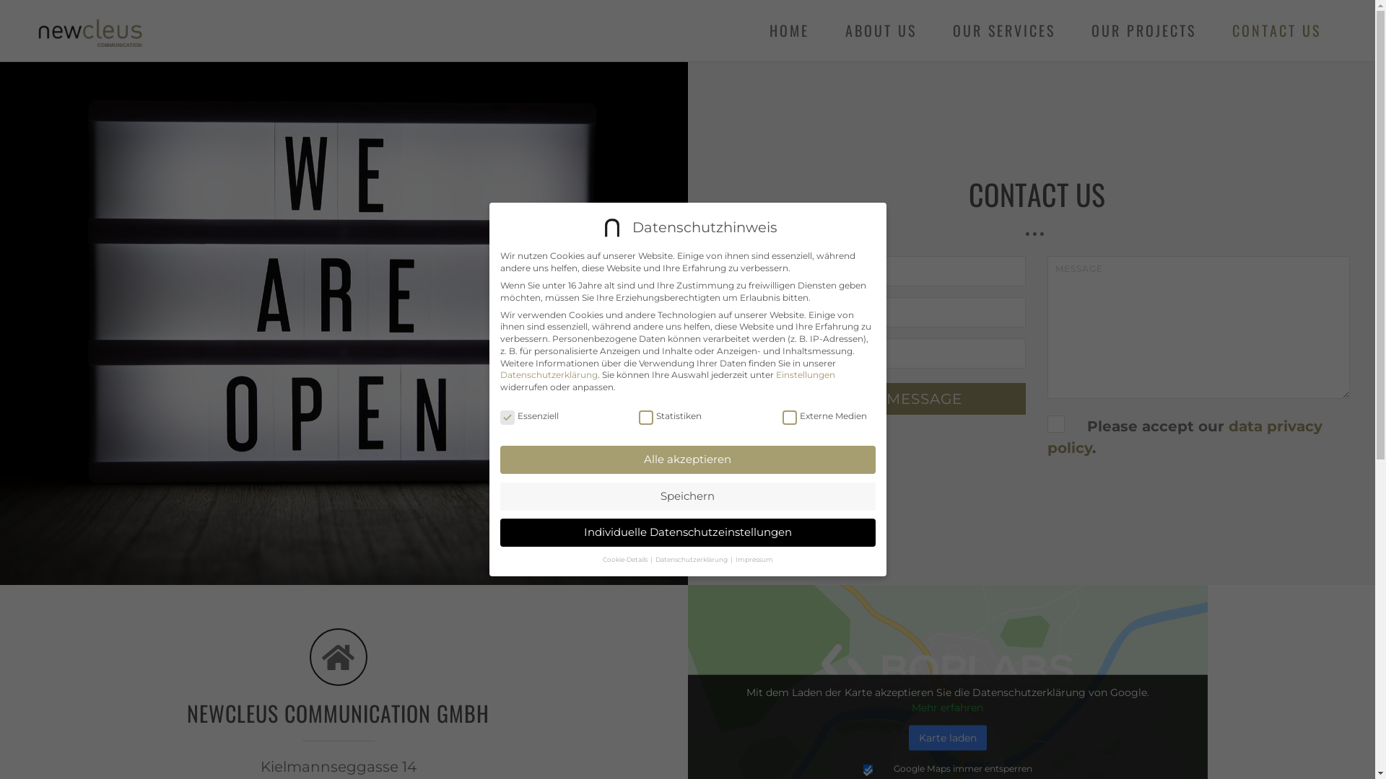 The width and height of the screenshot is (1386, 779). Describe the element at coordinates (881, 30) in the screenshot. I see `ABOUT US` at that location.